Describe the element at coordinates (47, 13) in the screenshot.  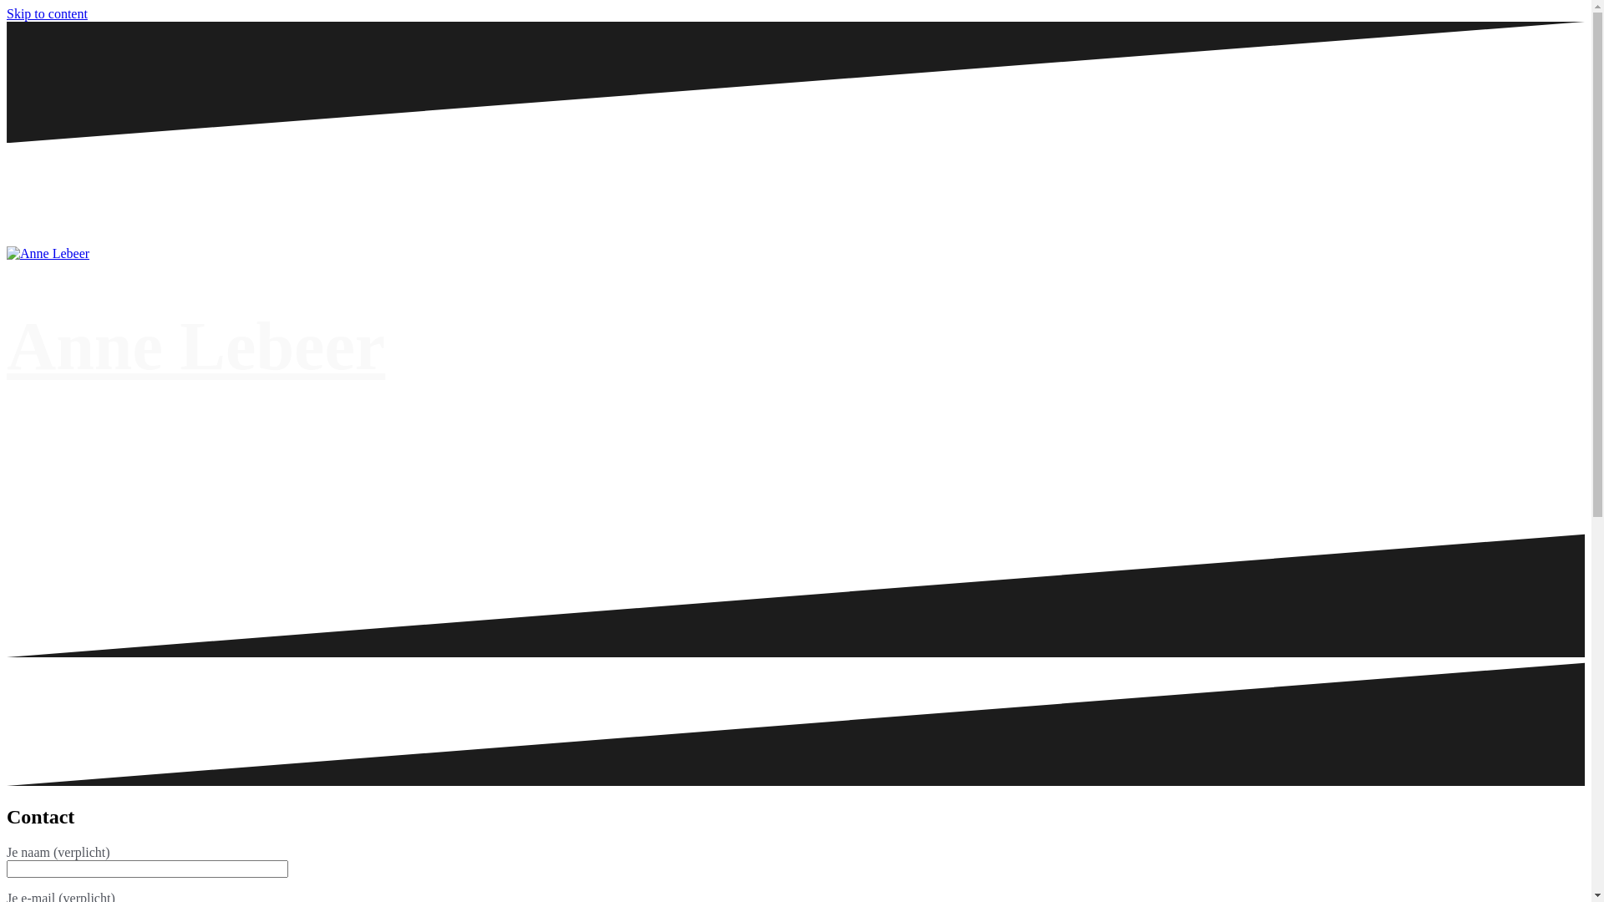
I see `Skip to content` at that location.